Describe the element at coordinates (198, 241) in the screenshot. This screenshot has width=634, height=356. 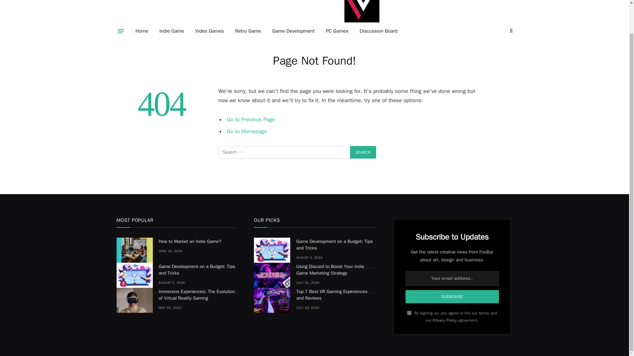
I see `How to Market an Indie Game?` at that location.